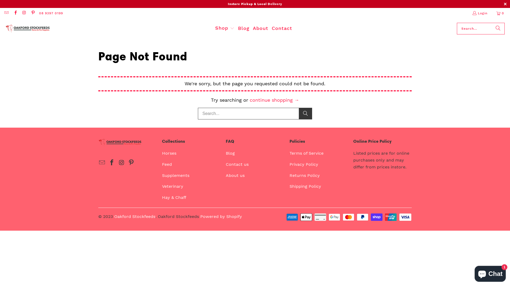 The image size is (510, 286). I want to click on Terms of Service, so click(307, 153).